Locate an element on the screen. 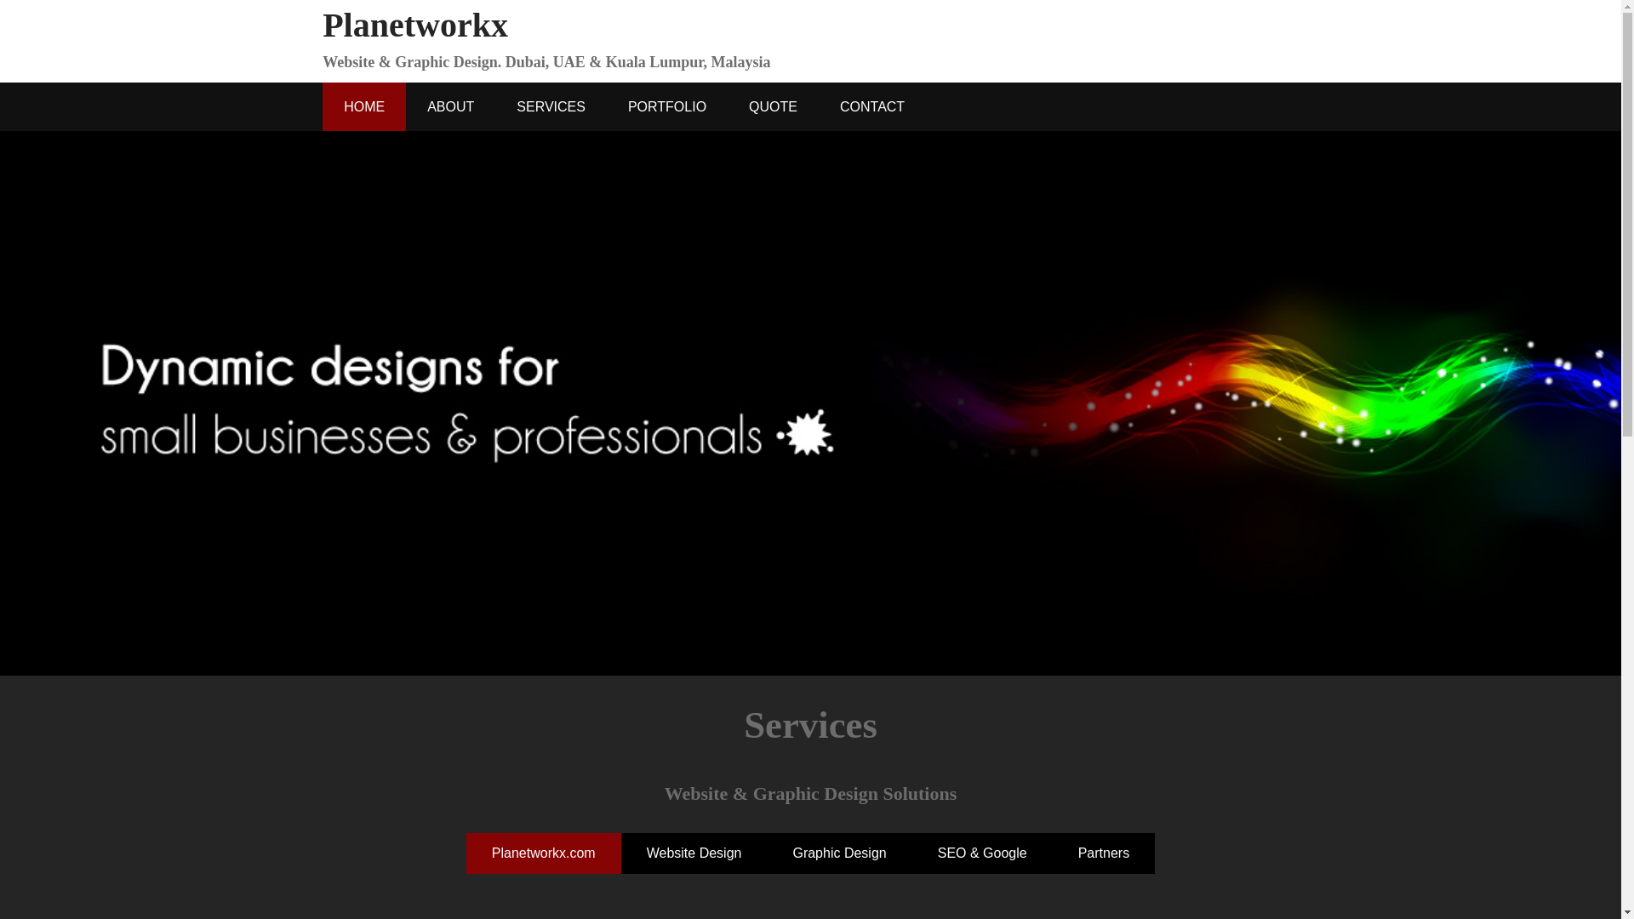 The height and width of the screenshot is (919, 1634). Partners is located at coordinates (1103, 853).